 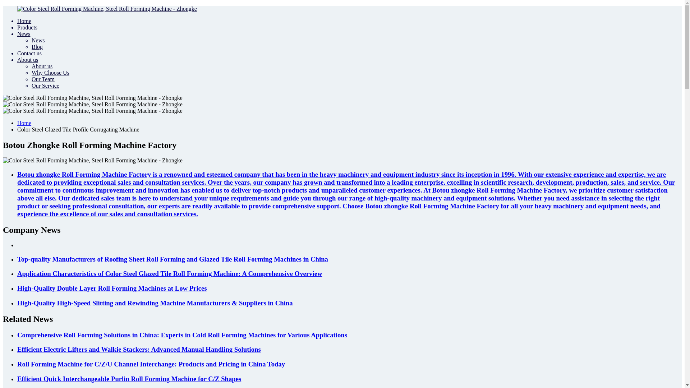 I want to click on Home, so click(x=24, y=21).